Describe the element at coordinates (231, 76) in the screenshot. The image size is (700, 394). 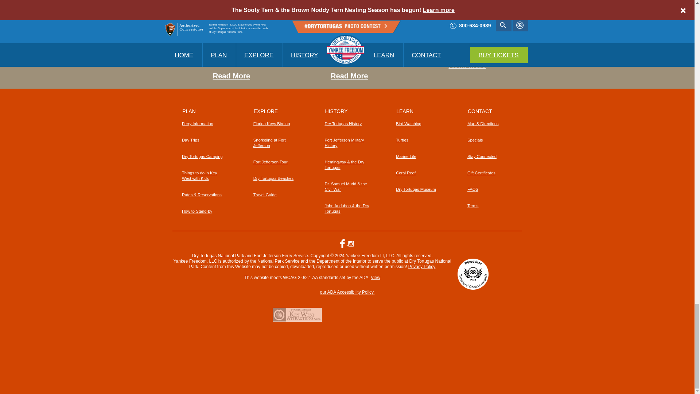
I see `Best Florida Keys Snorkeling Spots` at that location.